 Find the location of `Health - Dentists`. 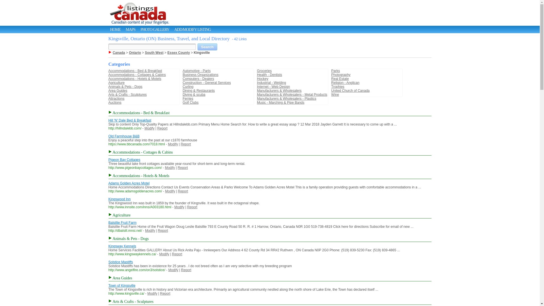

Health - Dentists is located at coordinates (269, 75).